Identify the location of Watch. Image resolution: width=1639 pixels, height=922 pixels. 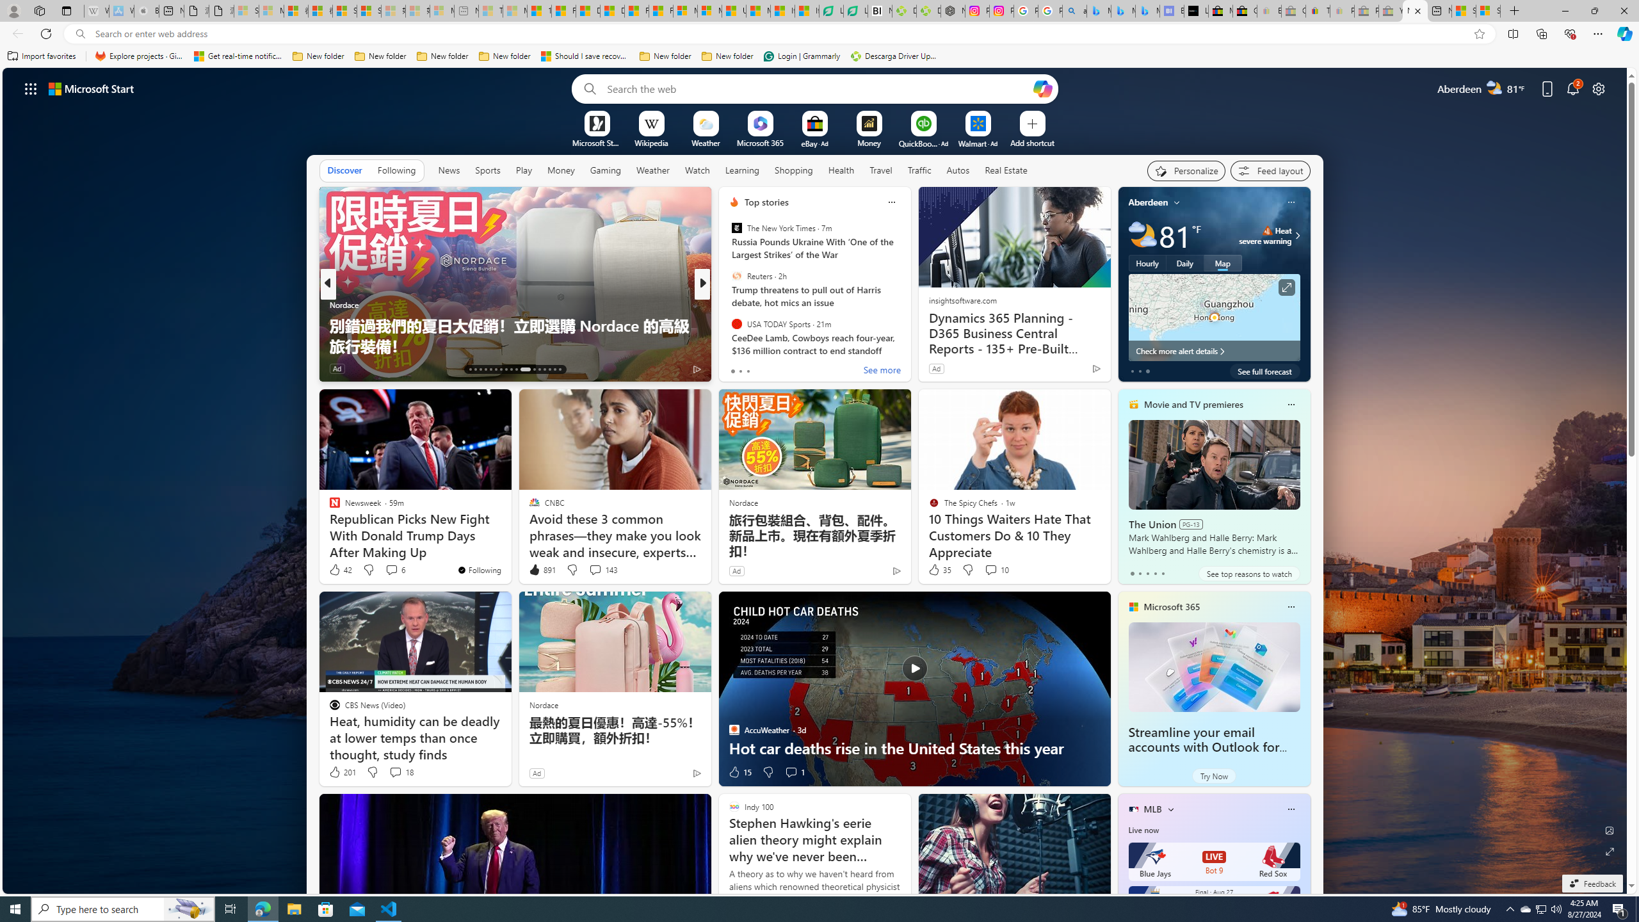
(697, 170).